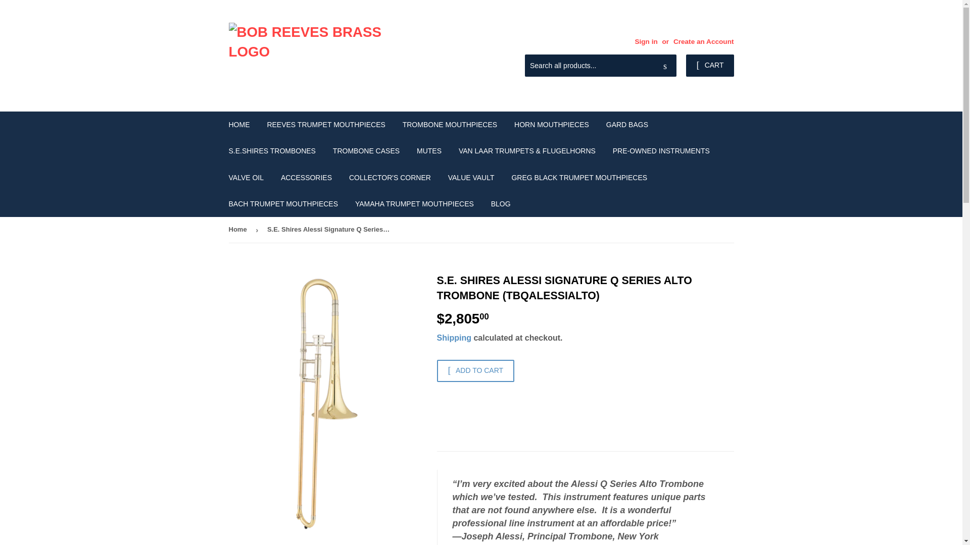 The image size is (970, 545). I want to click on ACCESSORIES, so click(306, 178).